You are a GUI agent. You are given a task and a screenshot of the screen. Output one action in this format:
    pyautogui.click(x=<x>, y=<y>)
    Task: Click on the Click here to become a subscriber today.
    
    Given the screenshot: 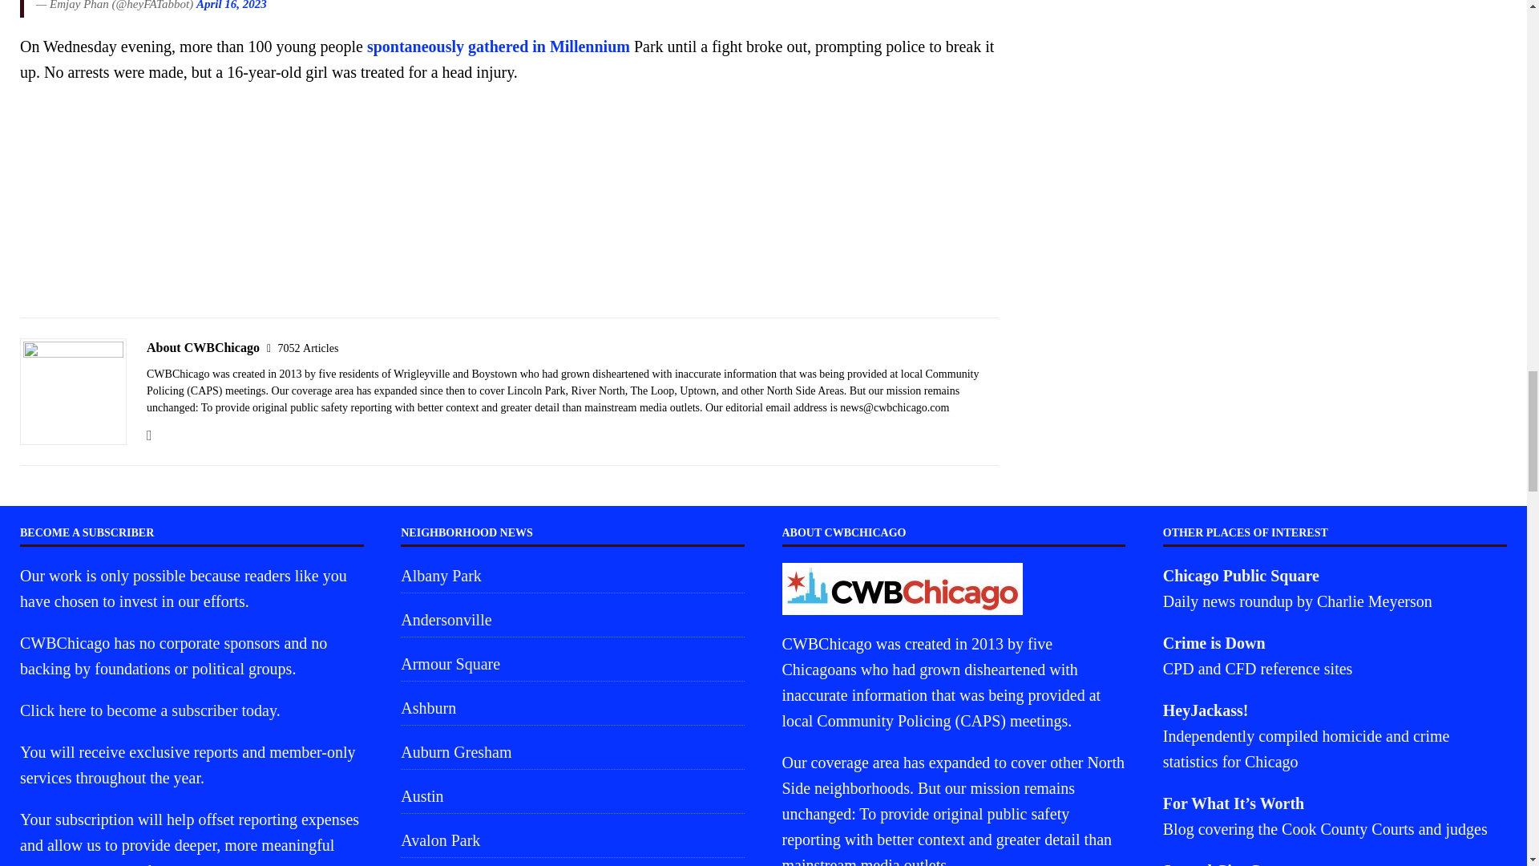 What is the action you would take?
    pyautogui.click(x=149, y=710)
    